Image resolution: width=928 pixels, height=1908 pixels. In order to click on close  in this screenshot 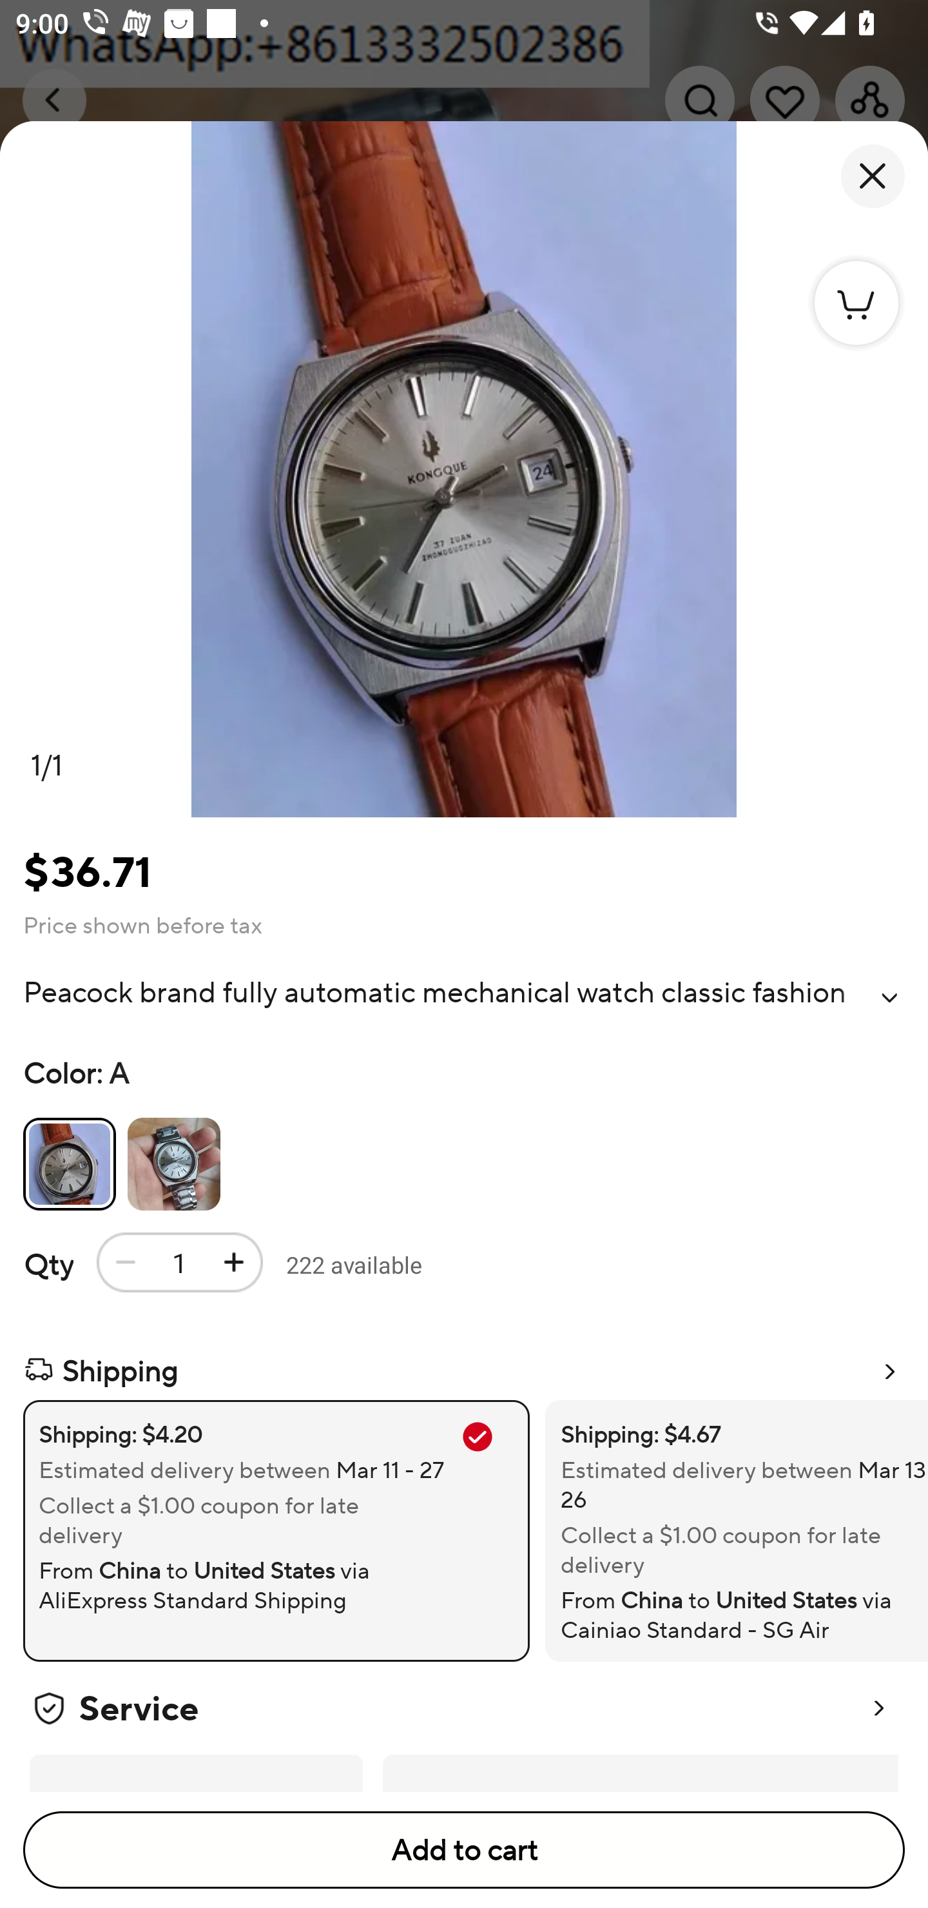, I will do `click(873, 176)`.